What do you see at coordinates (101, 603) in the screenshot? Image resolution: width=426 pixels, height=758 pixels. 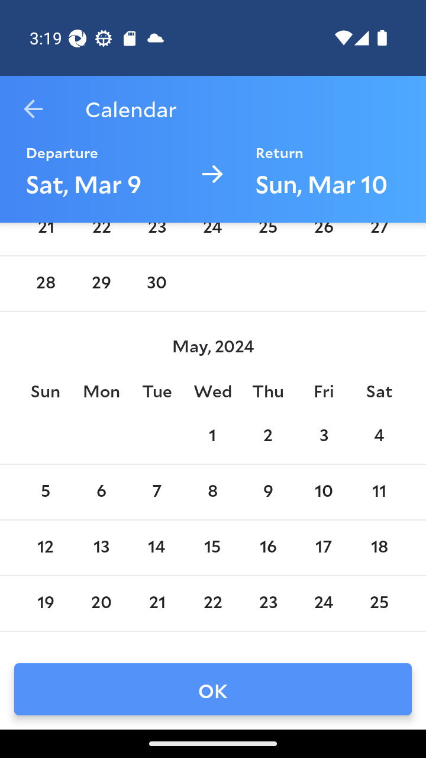 I see `20` at bounding box center [101, 603].